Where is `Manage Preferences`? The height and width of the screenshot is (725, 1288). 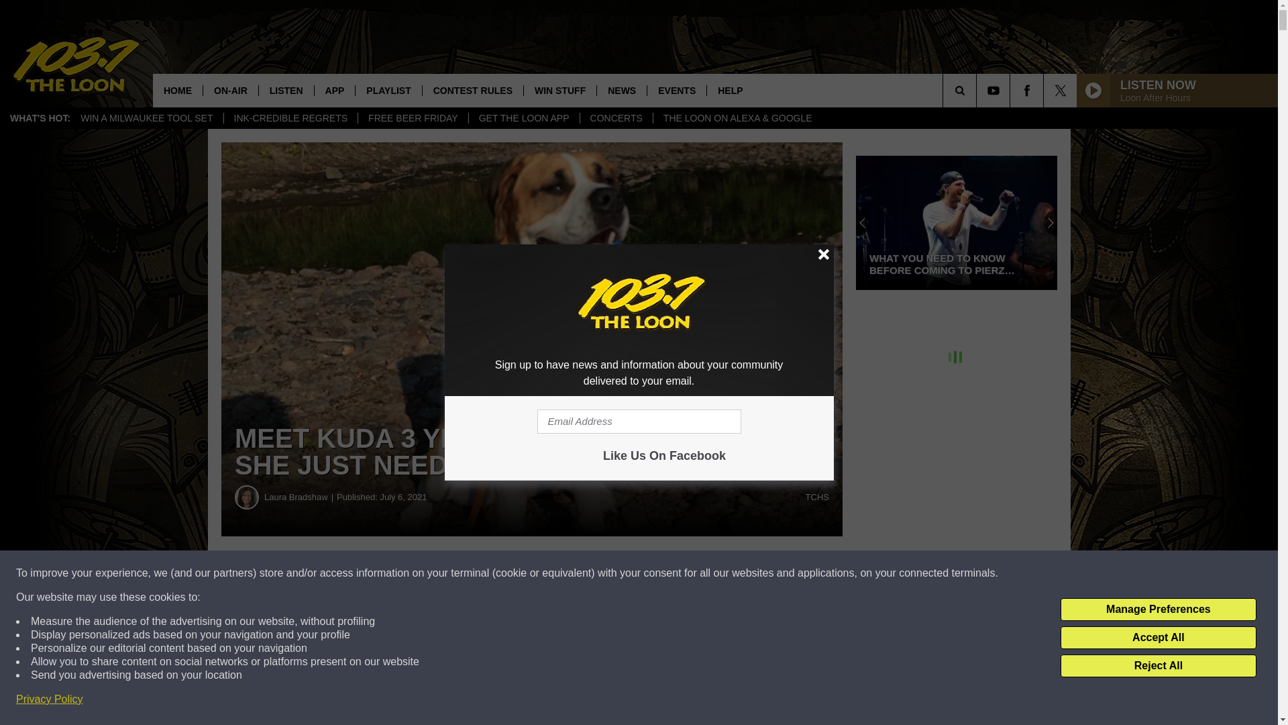
Manage Preferences is located at coordinates (1158, 610).